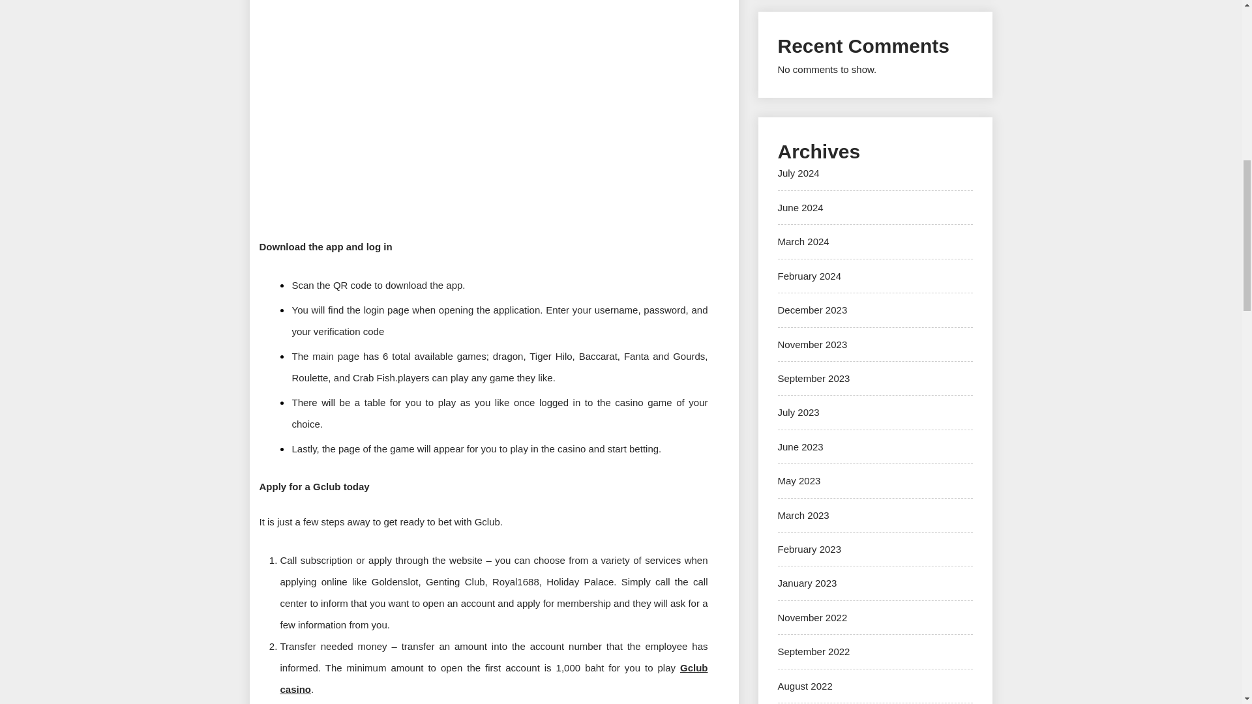 The height and width of the screenshot is (704, 1252). I want to click on September 2023, so click(814, 378).